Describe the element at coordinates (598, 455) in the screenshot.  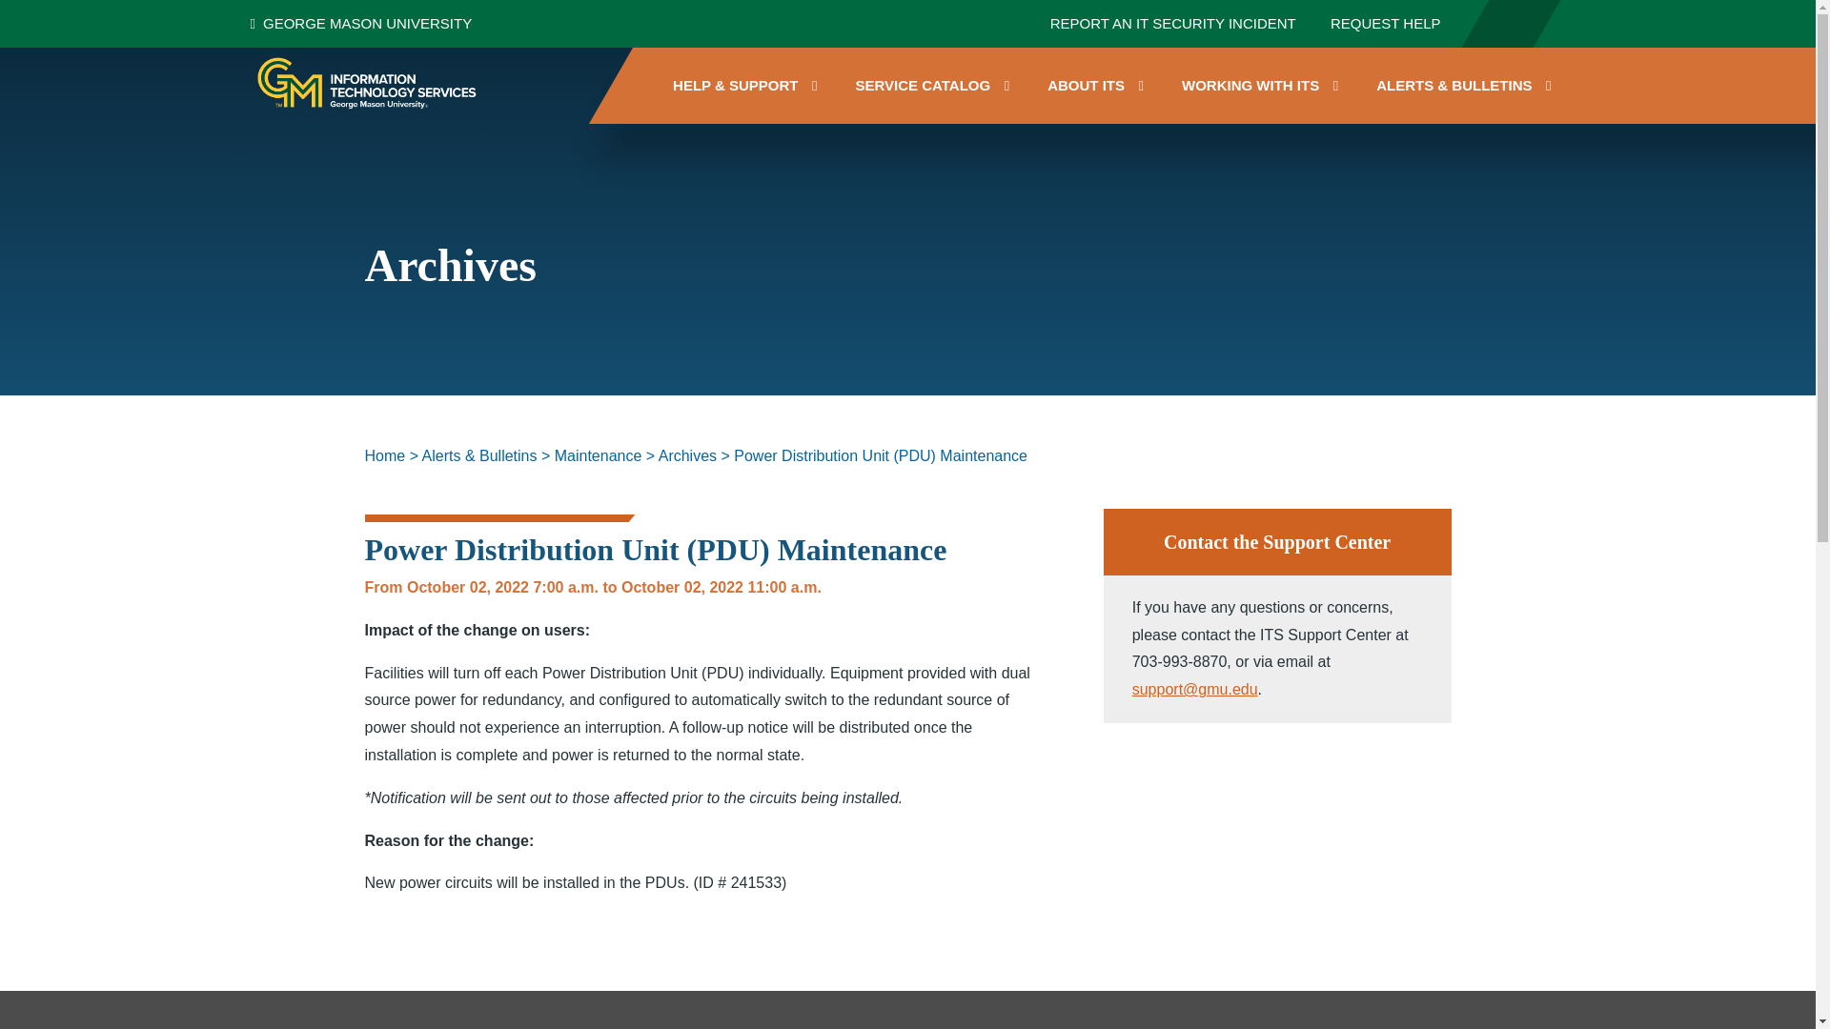
I see `Go to Maintenance.` at that location.